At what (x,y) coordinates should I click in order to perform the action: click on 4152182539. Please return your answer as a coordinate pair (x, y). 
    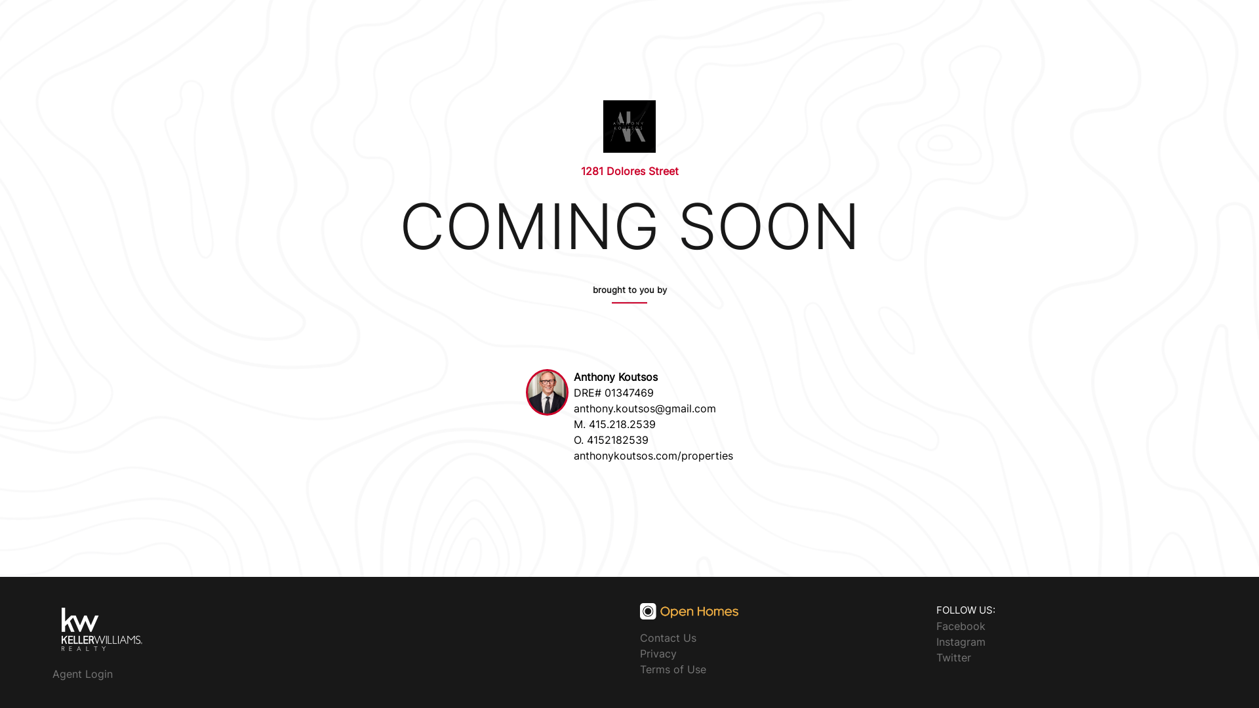
    Looking at the image, I should click on (618, 440).